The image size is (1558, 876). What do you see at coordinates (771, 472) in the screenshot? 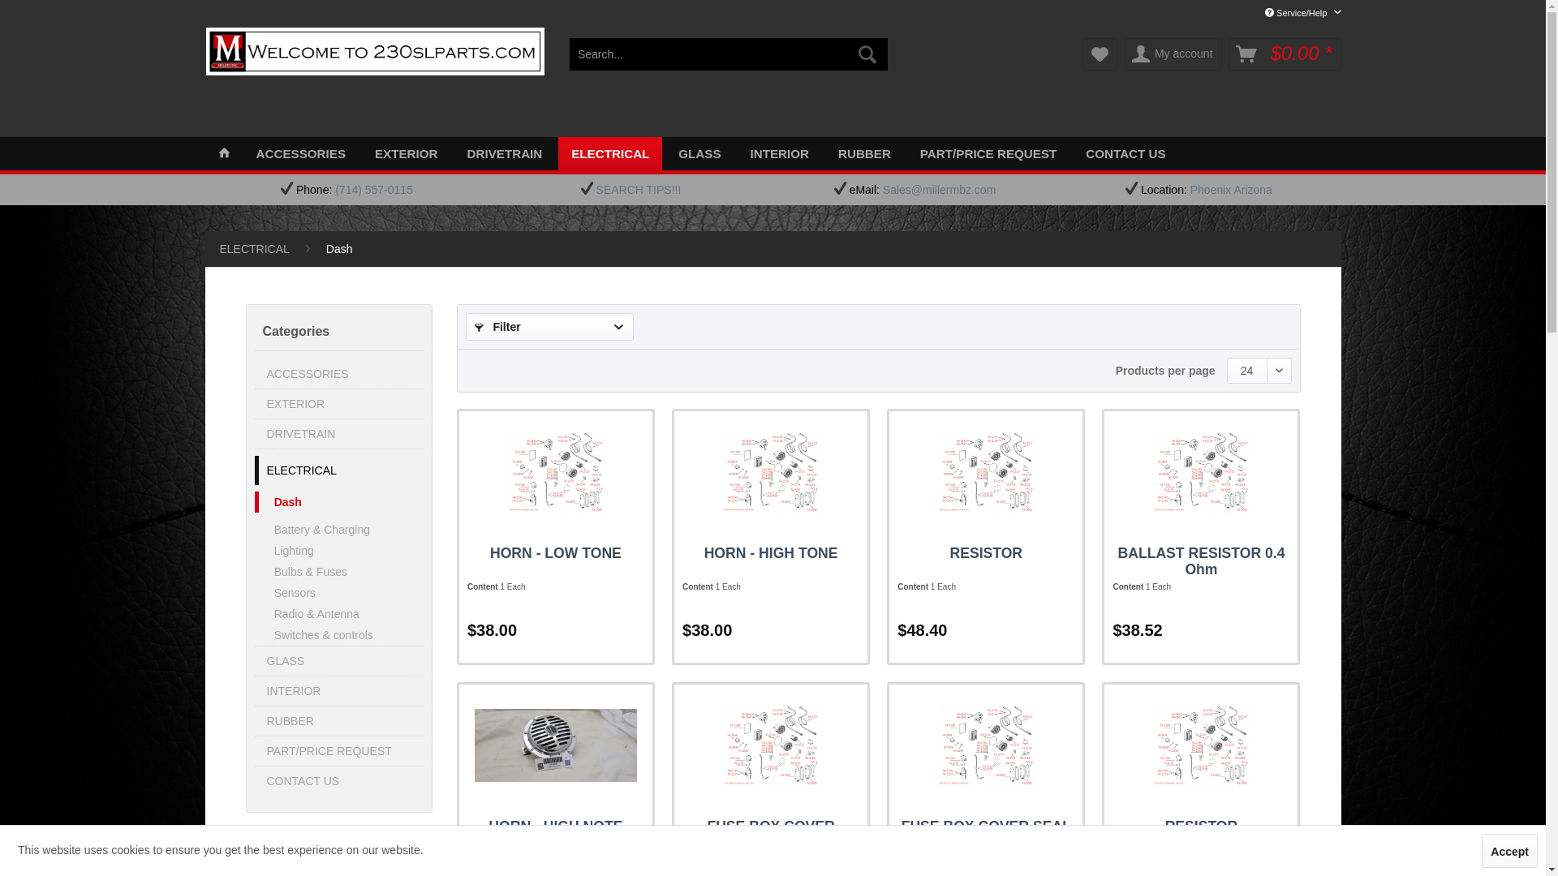
I see `HORN - HIGH TONE` at bounding box center [771, 472].